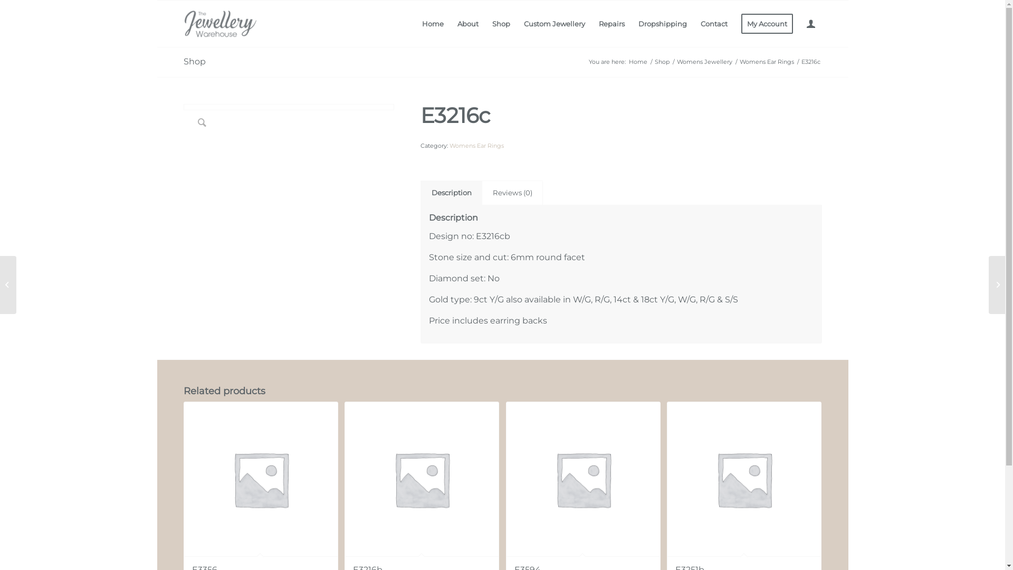 The height and width of the screenshot is (570, 1013). What do you see at coordinates (637, 62) in the screenshot?
I see `Home` at bounding box center [637, 62].